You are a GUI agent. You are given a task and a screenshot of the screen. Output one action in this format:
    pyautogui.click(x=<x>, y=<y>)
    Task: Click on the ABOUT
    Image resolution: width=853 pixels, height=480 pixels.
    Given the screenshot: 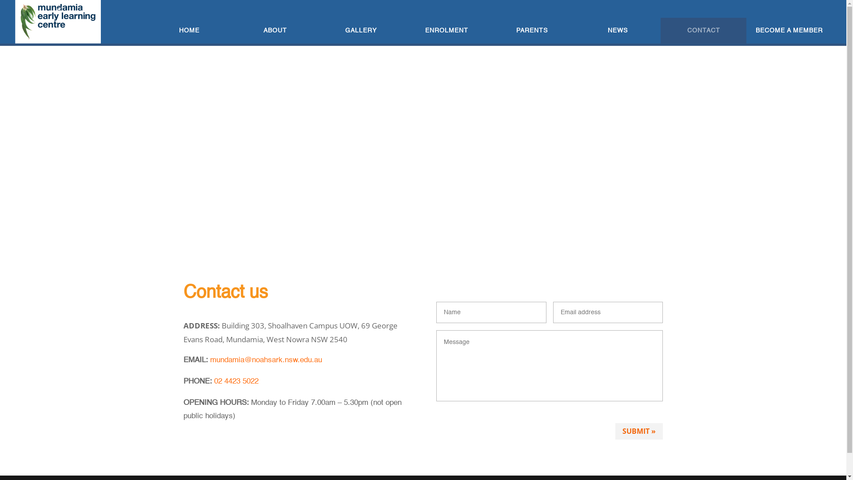 What is the action you would take?
    pyautogui.click(x=275, y=31)
    